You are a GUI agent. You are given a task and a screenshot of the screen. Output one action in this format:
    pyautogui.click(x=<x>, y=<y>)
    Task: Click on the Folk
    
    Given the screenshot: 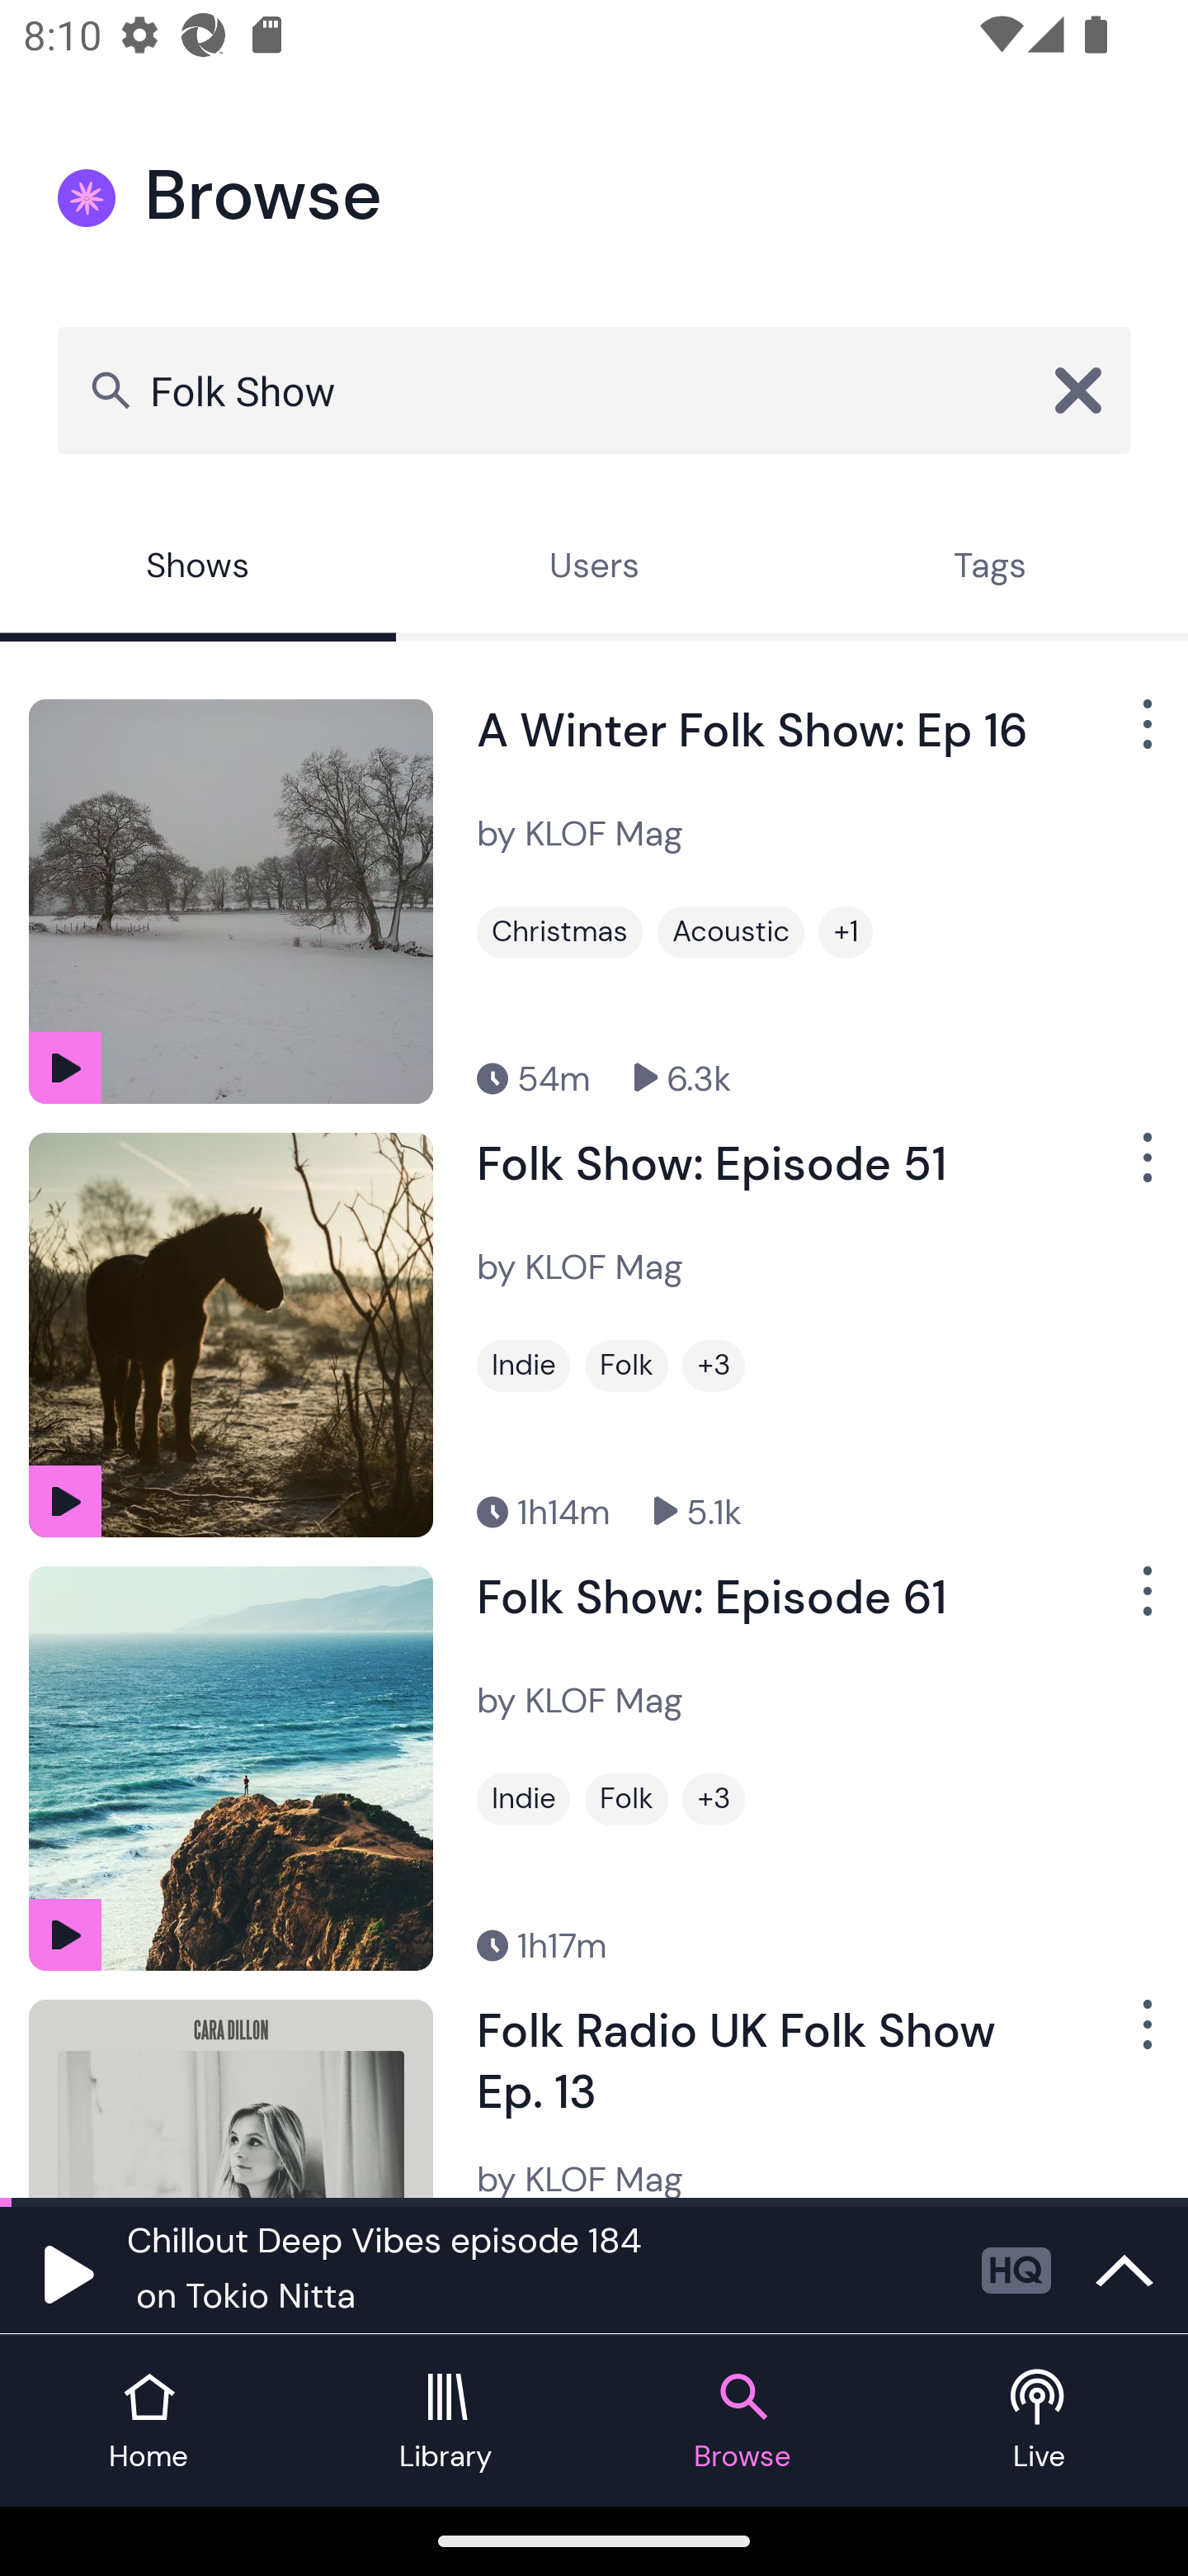 What is the action you would take?
    pyautogui.click(x=625, y=1799)
    